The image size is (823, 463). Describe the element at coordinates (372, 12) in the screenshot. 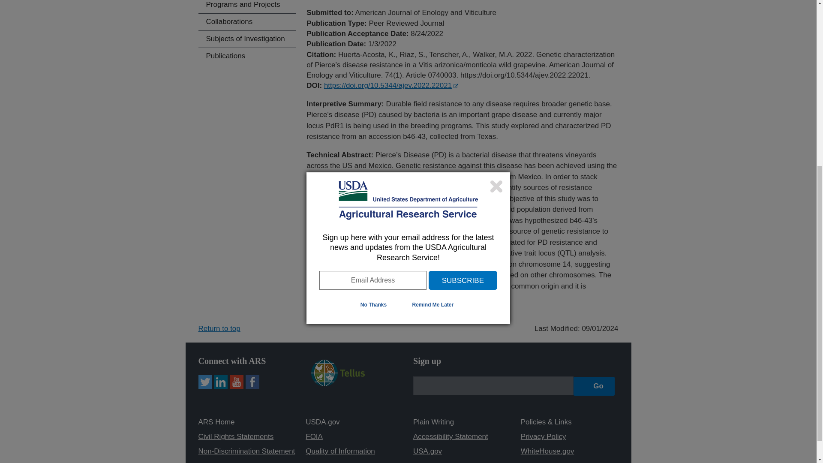

I see `Email Address` at that location.